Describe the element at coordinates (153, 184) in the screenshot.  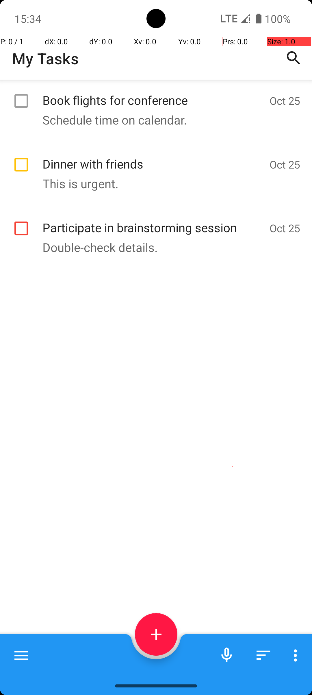
I see `This is urgent.` at that location.